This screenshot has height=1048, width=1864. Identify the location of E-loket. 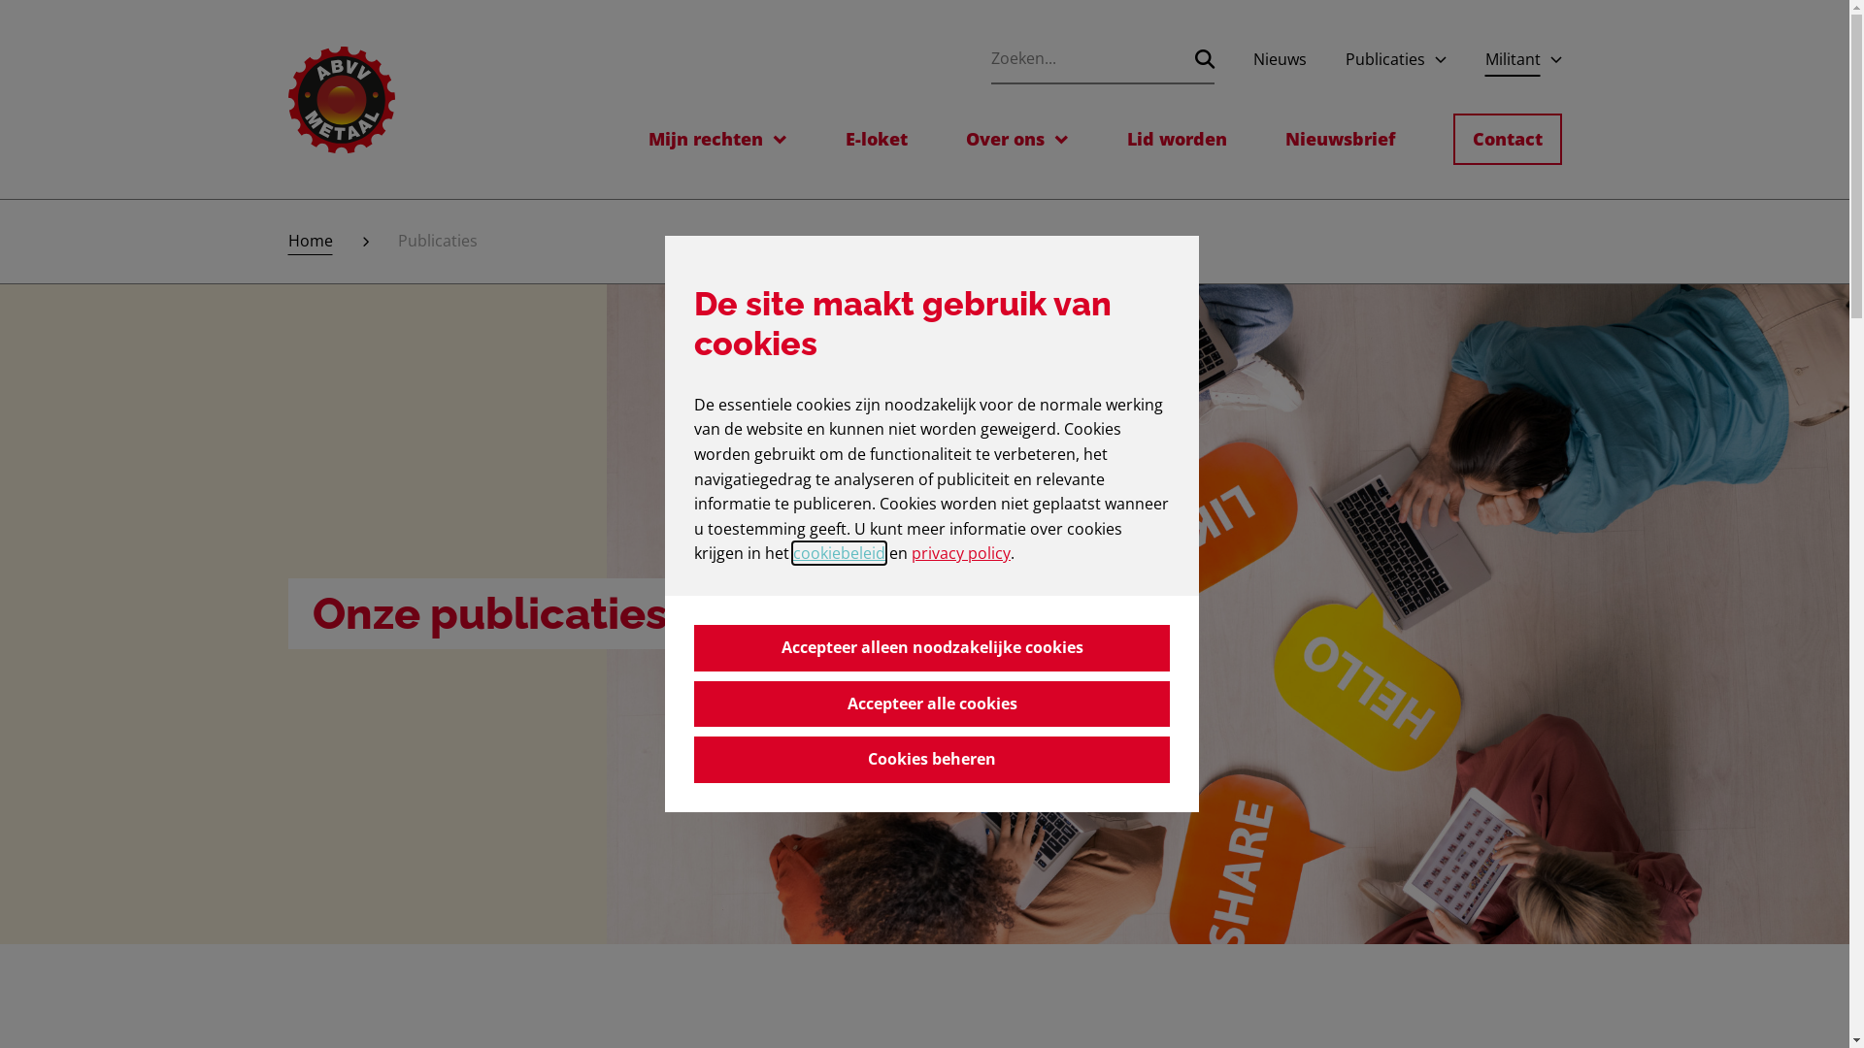
(876, 140).